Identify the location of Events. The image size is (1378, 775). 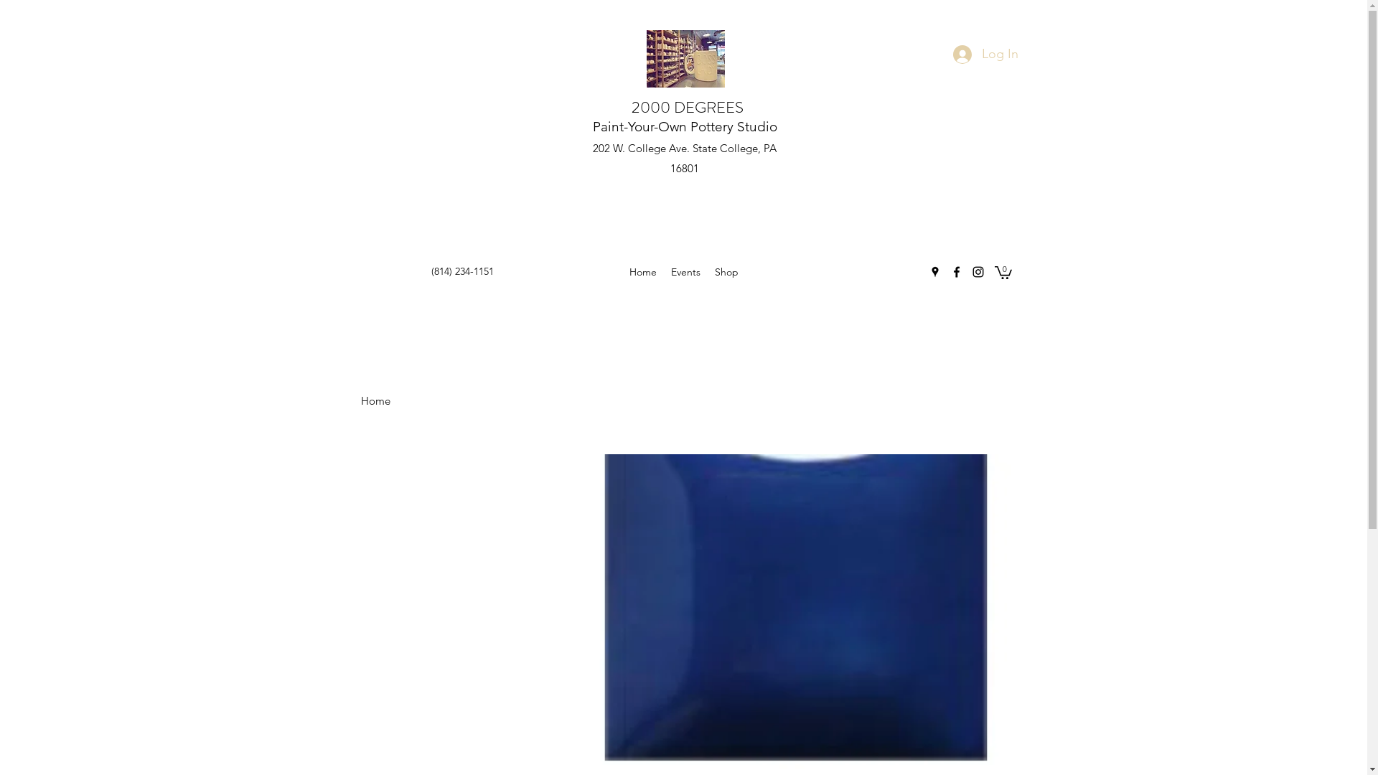
(686, 272).